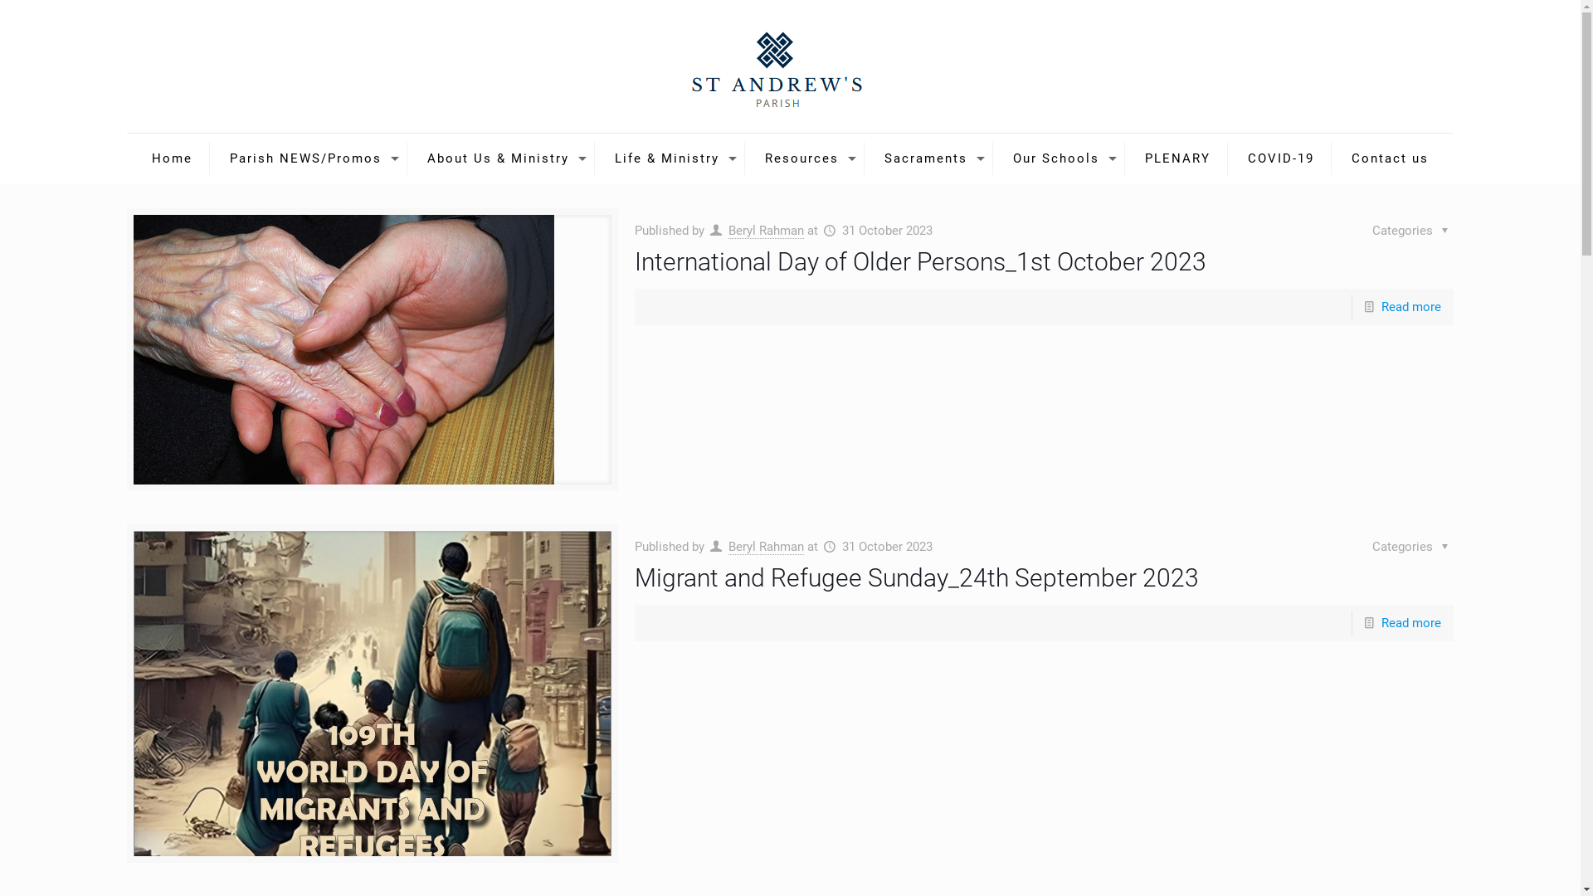  I want to click on Life & Ministry, so click(672, 158).